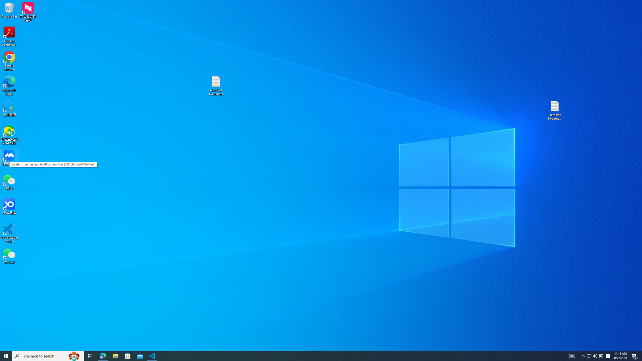 Image resolution: width=642 pixels, height=361 pixels. Describe the element at coordinates (583, 356) in the screenshot. I see `Notification Chevron` at that location.